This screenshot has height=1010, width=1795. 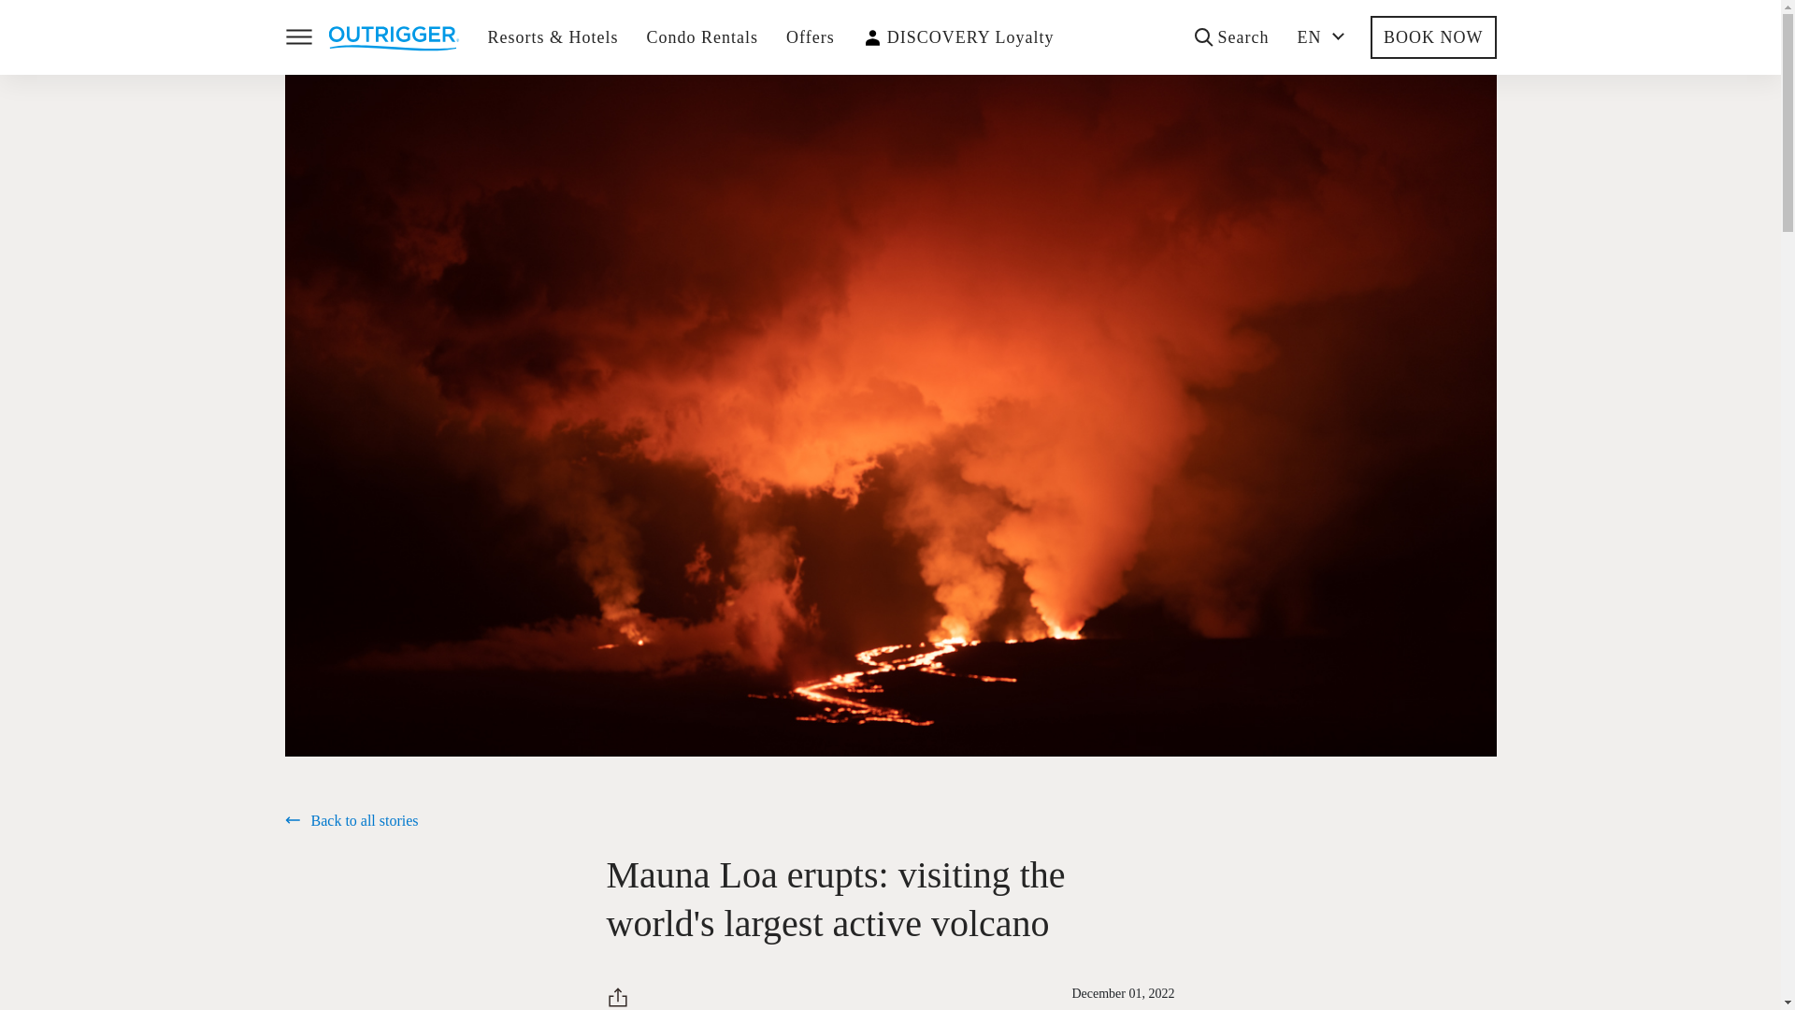 What do you see at coordinates (810, 37) in the screenshot?
I see `Offers` at bounding box center [810, 37].